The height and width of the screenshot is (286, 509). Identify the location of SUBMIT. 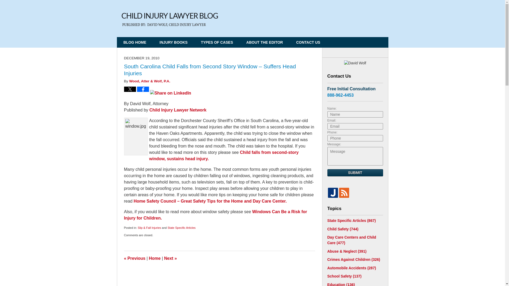
(355, 173).